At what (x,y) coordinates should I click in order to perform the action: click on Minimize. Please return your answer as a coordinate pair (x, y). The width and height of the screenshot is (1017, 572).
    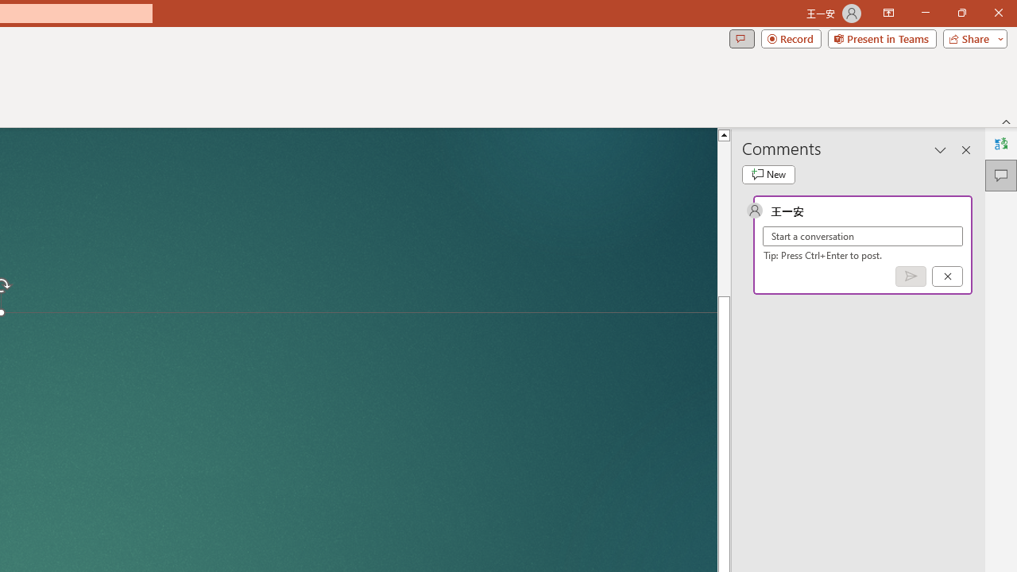
    Looking at the image, I should click on (874, 25).